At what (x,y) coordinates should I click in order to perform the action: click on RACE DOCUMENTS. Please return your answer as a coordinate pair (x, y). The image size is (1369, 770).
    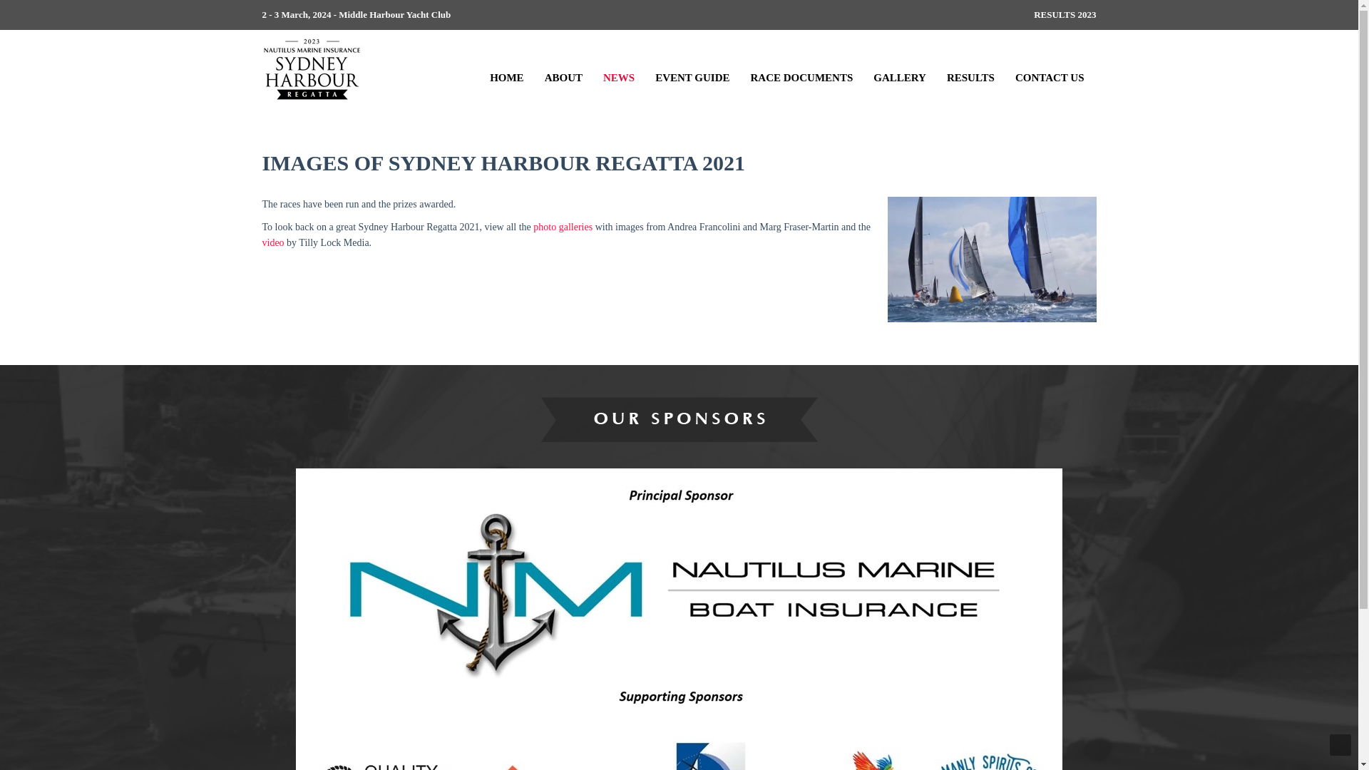
    Looking at the image, I should click on (801, 69).